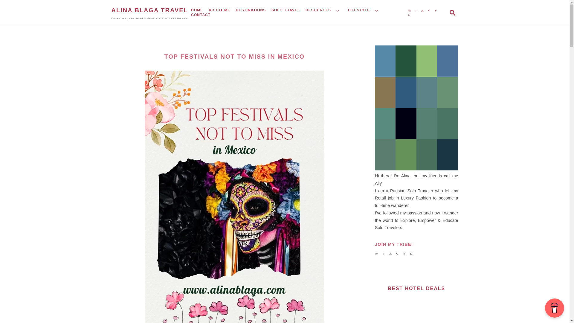 Image resolution: width=574 pixels, height=323 pixels. Describe the element at coordinates (219, 10) in the screenshot. I see `ABOUT ME` at that location.